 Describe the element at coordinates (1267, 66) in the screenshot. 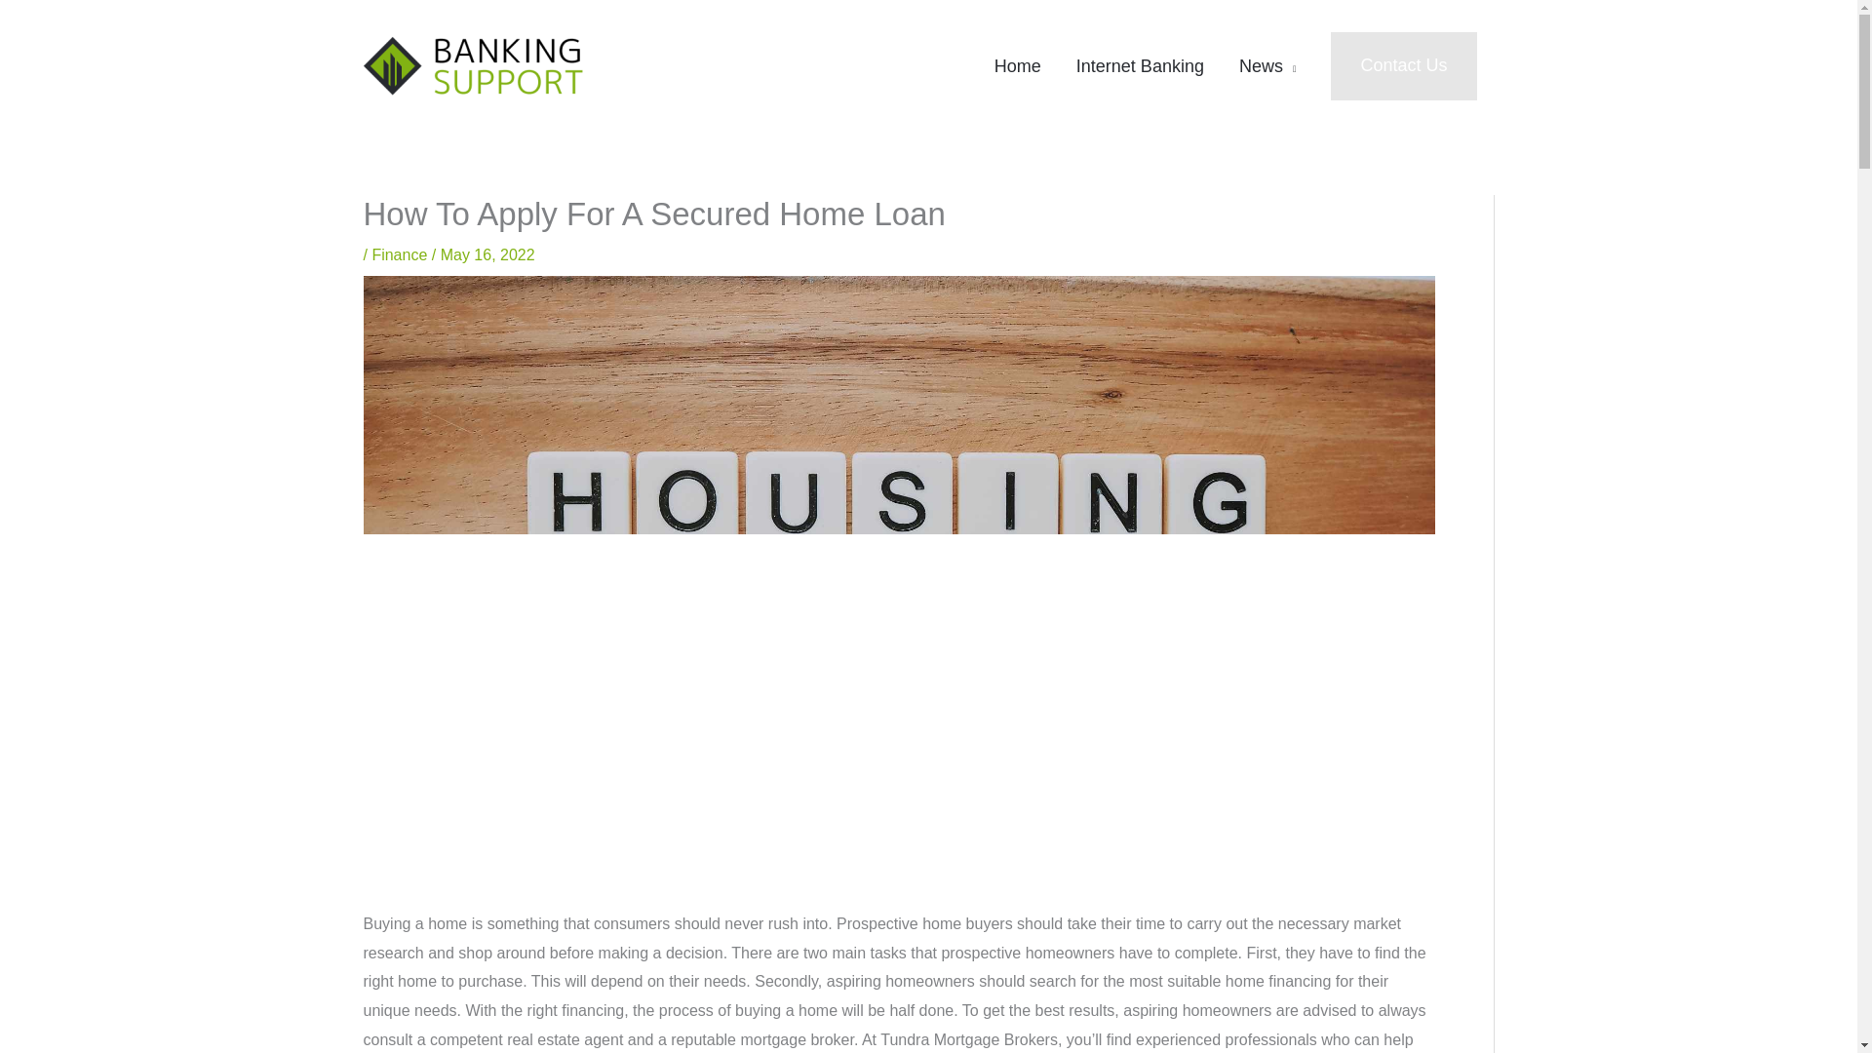

I see `News` at that location.